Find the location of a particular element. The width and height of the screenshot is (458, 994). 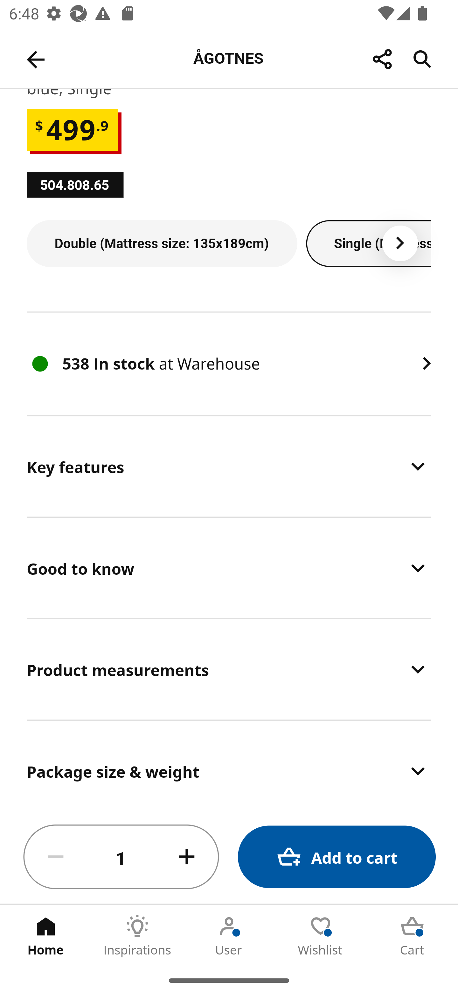

538 In stock at Warehouse is located at coordinates (229, 364).